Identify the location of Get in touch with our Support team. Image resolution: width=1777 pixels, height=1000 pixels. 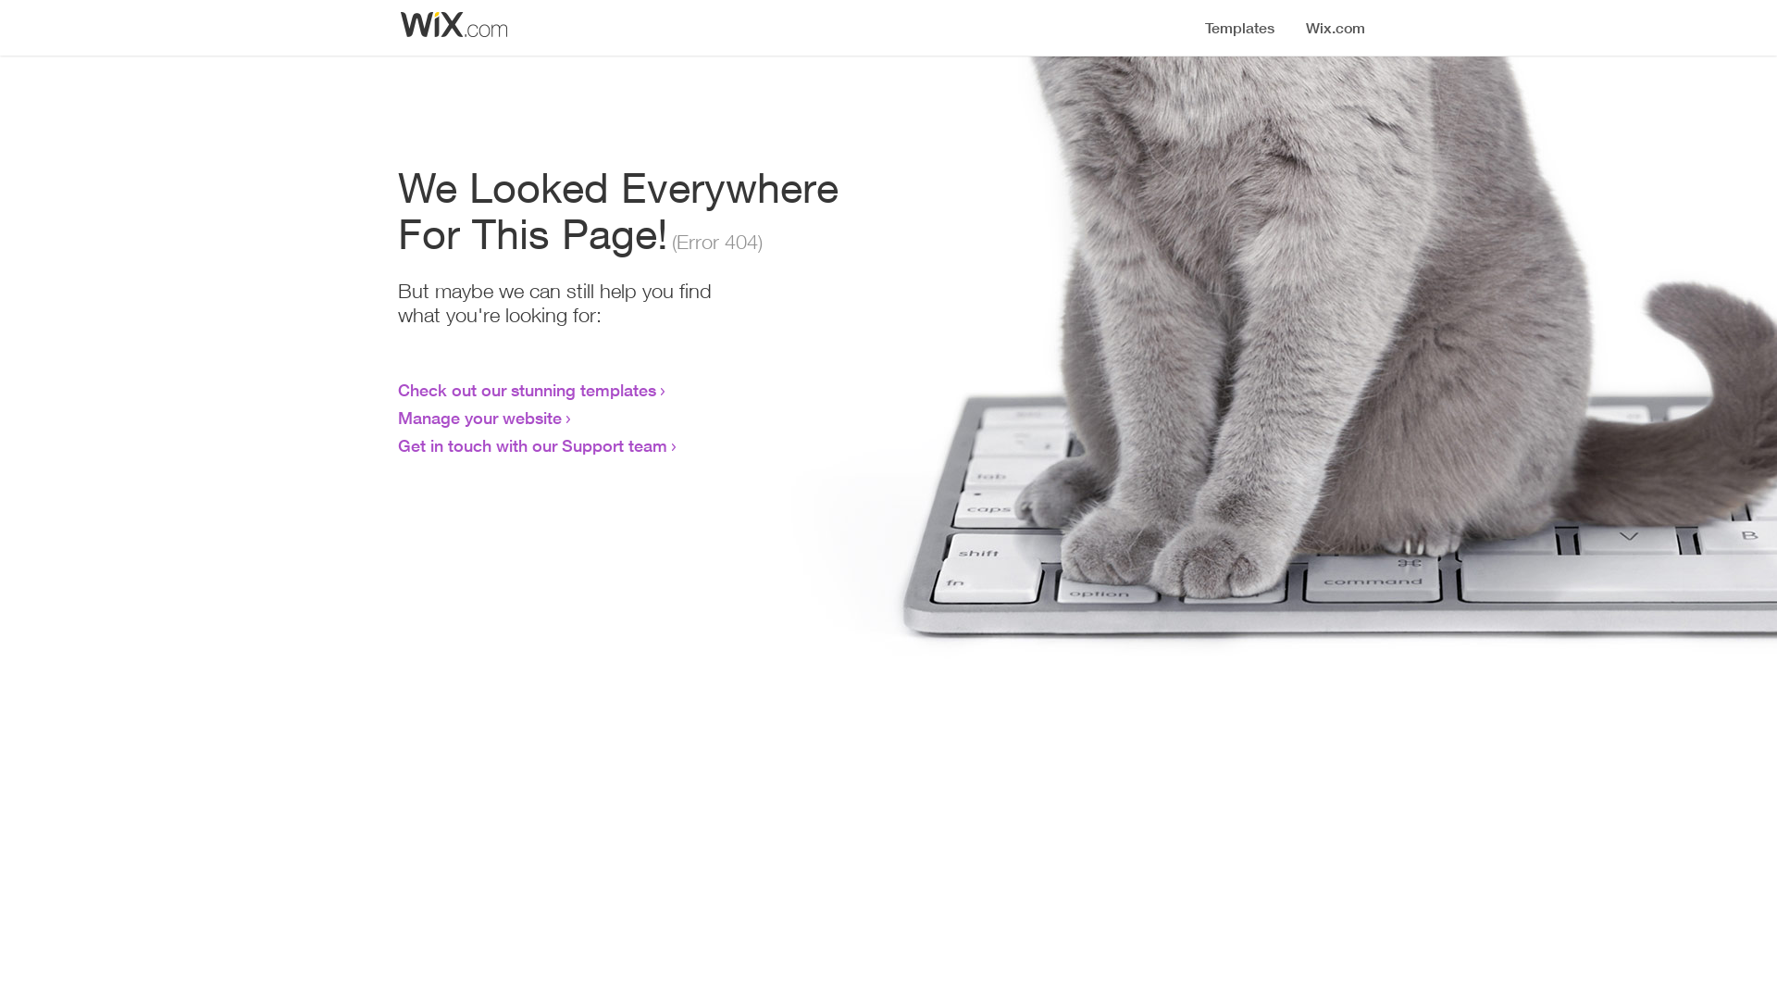
(533, 445).